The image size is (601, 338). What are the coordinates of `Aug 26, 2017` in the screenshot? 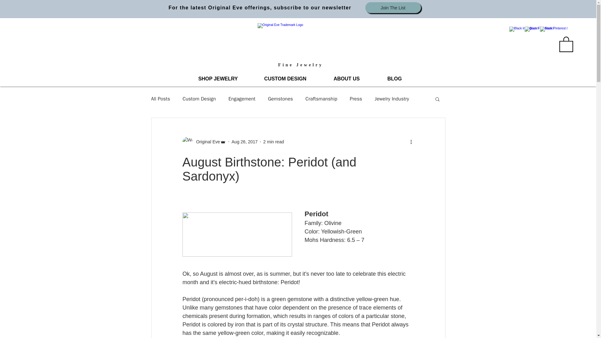 It's located at (244, 141).